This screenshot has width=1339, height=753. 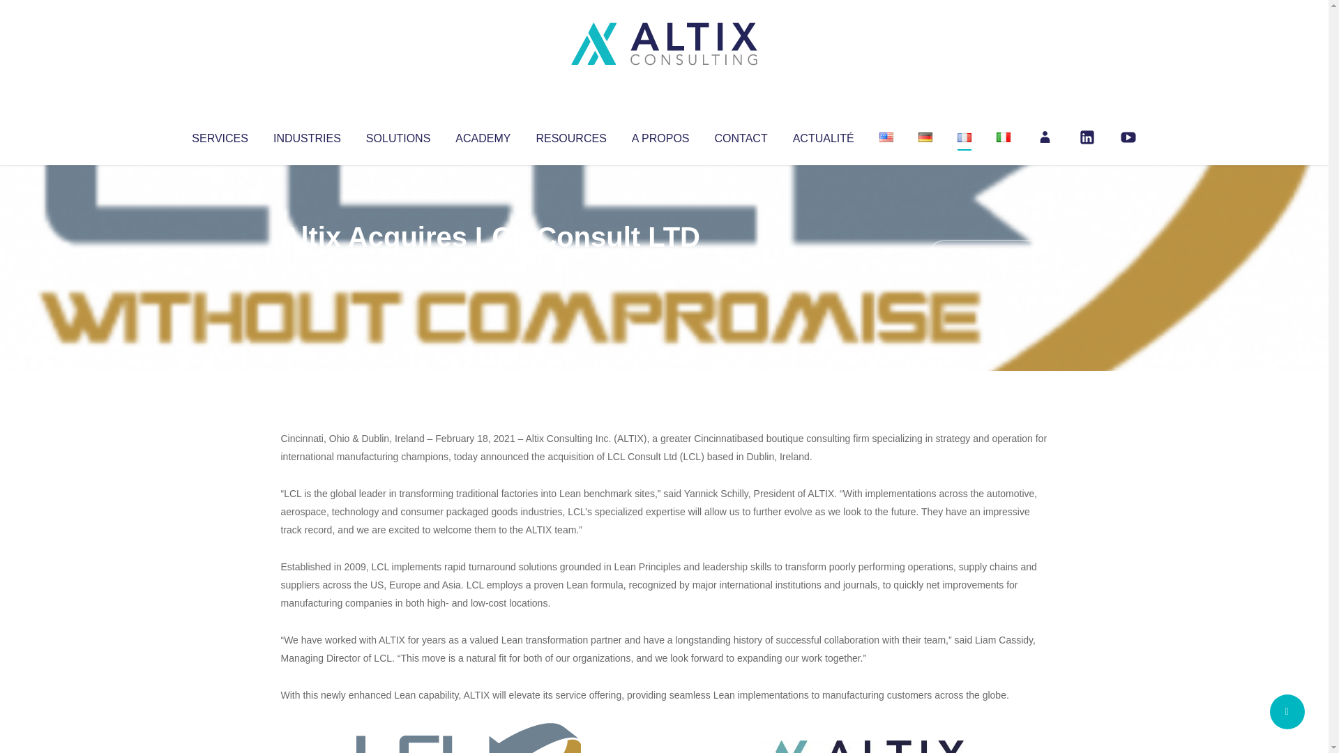 What do you see at coordinates (219, 135) in the screenshot?
I see `SERVICES` at bounding box center [219, 135].